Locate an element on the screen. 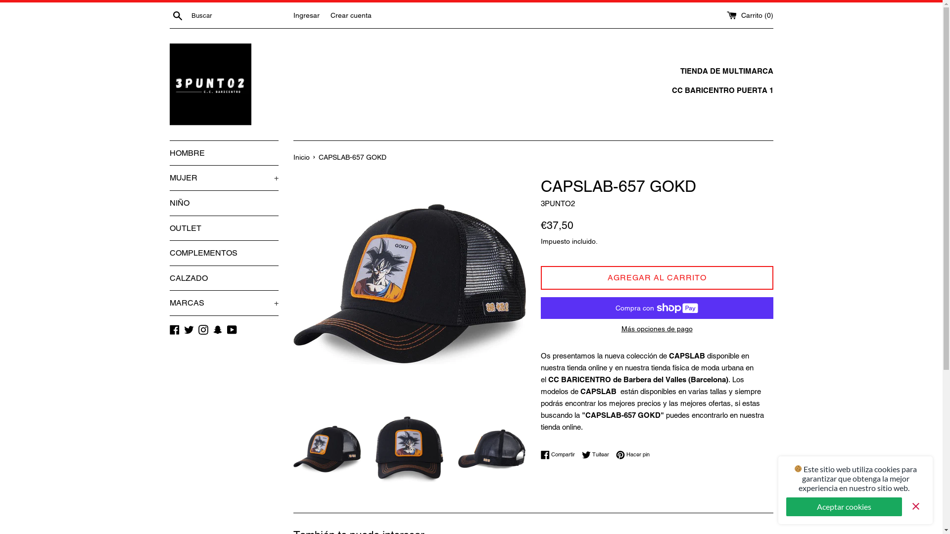  Compartir
Compartir en Facebook is located at coordinates (560, 455).